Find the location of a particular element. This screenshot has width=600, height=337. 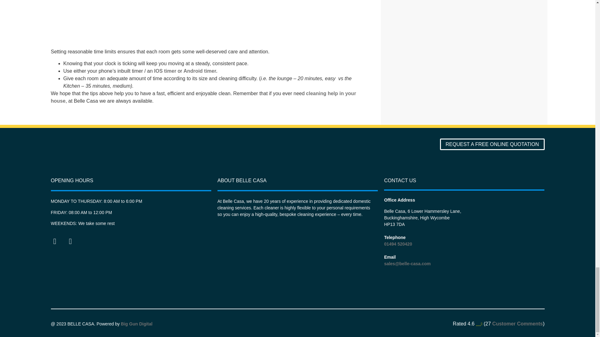

Android timer. is located at coordinates (200, 71).